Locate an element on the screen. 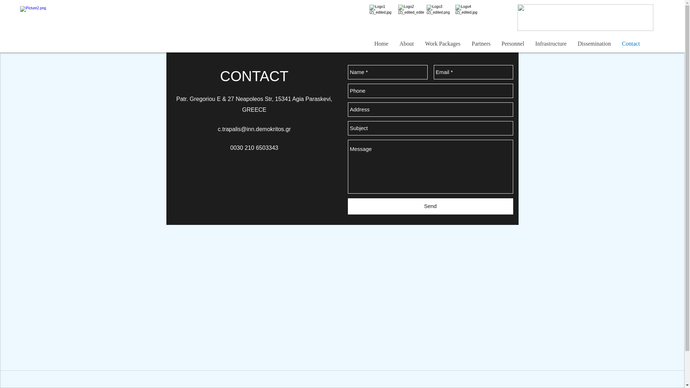 The width and height of the screenshot is (690, 388). Contact is located at coordinates (630, 44).